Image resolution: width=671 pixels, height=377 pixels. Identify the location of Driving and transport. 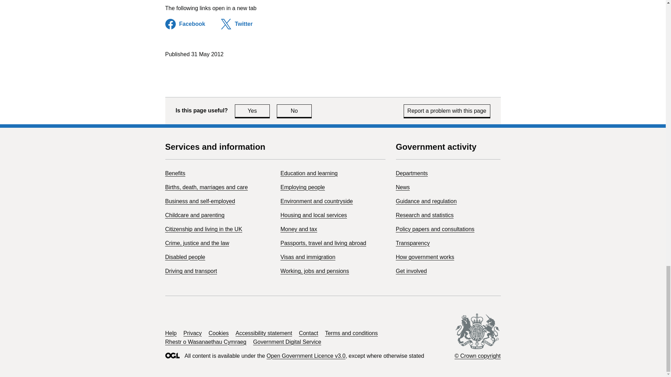
(191, 271).